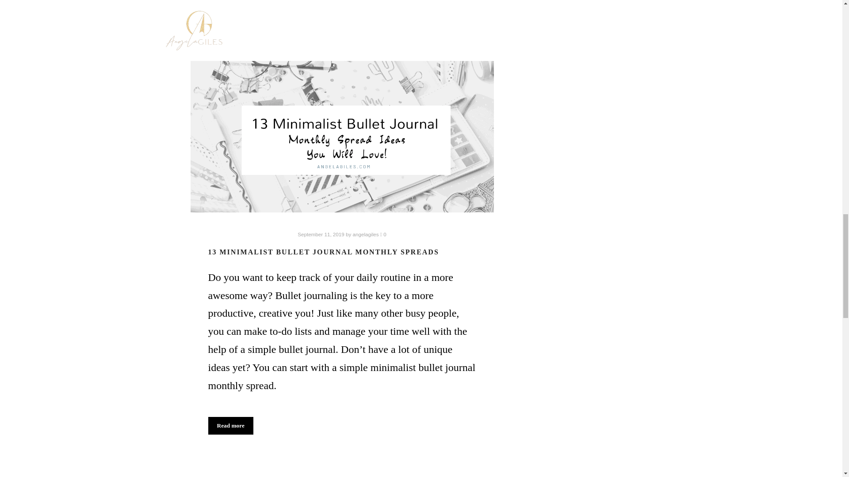 This screenshot has width=849, height=477. What do you see at coordinates (323, 252) in the screenshot?
I see `13 MINIMALIST BULLET JOURNAL MONTHLY SPREADS` at bounding box center [323, 252].